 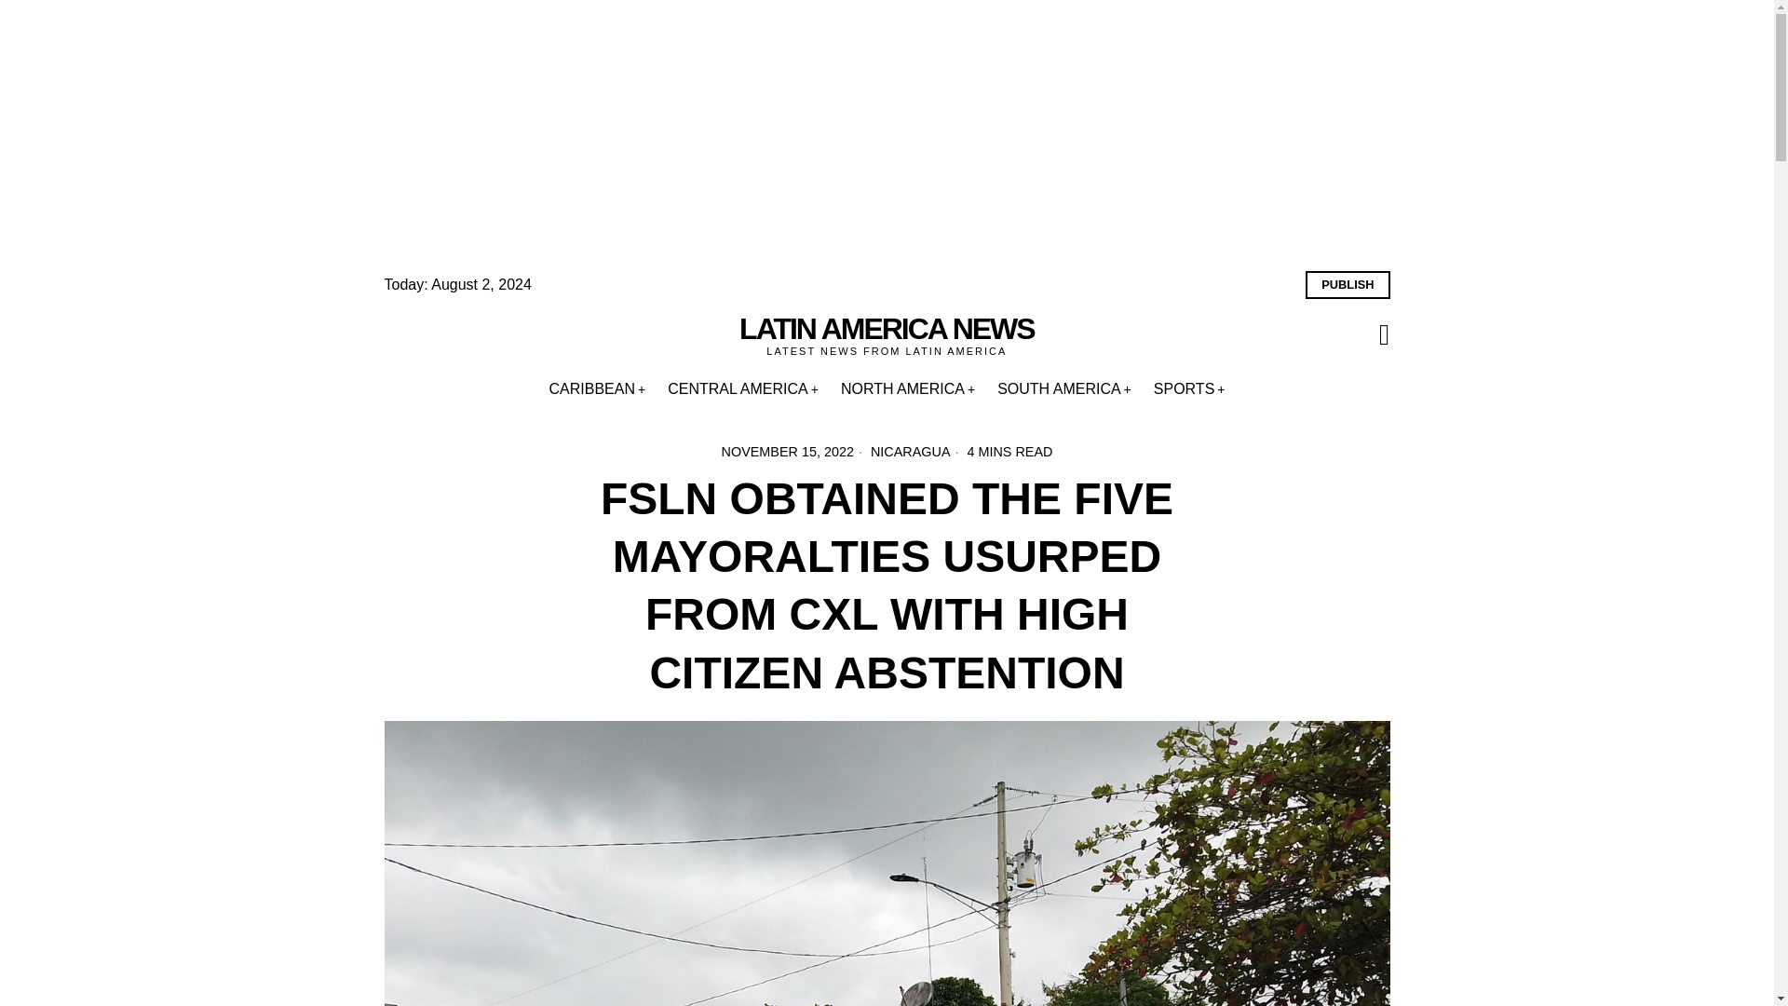 What do you see at coordinates (1347, 284) in the screenshot?
I see `PUBLISH` at bounding box center [1347, 284].